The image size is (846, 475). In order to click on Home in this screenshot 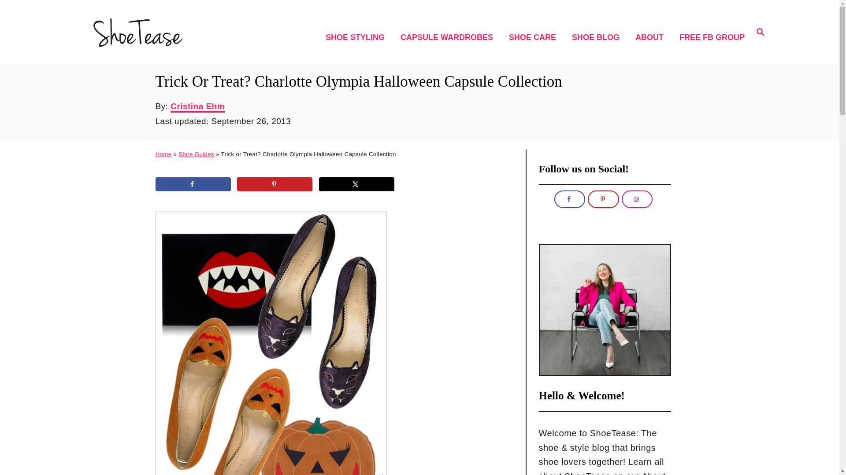, I will do `click(598, 38)`.